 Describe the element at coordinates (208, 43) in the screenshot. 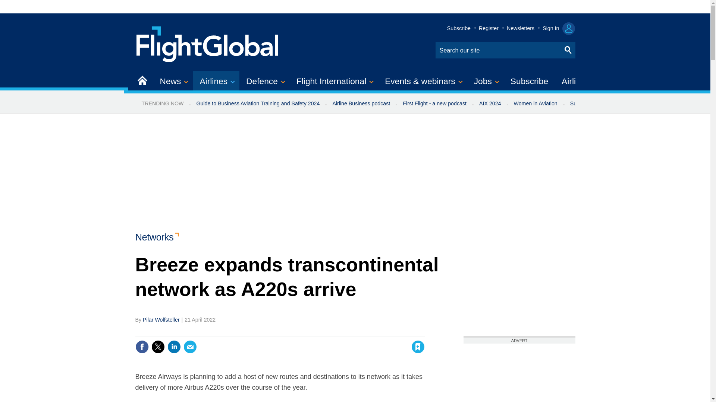

I see `Site name` at that location.